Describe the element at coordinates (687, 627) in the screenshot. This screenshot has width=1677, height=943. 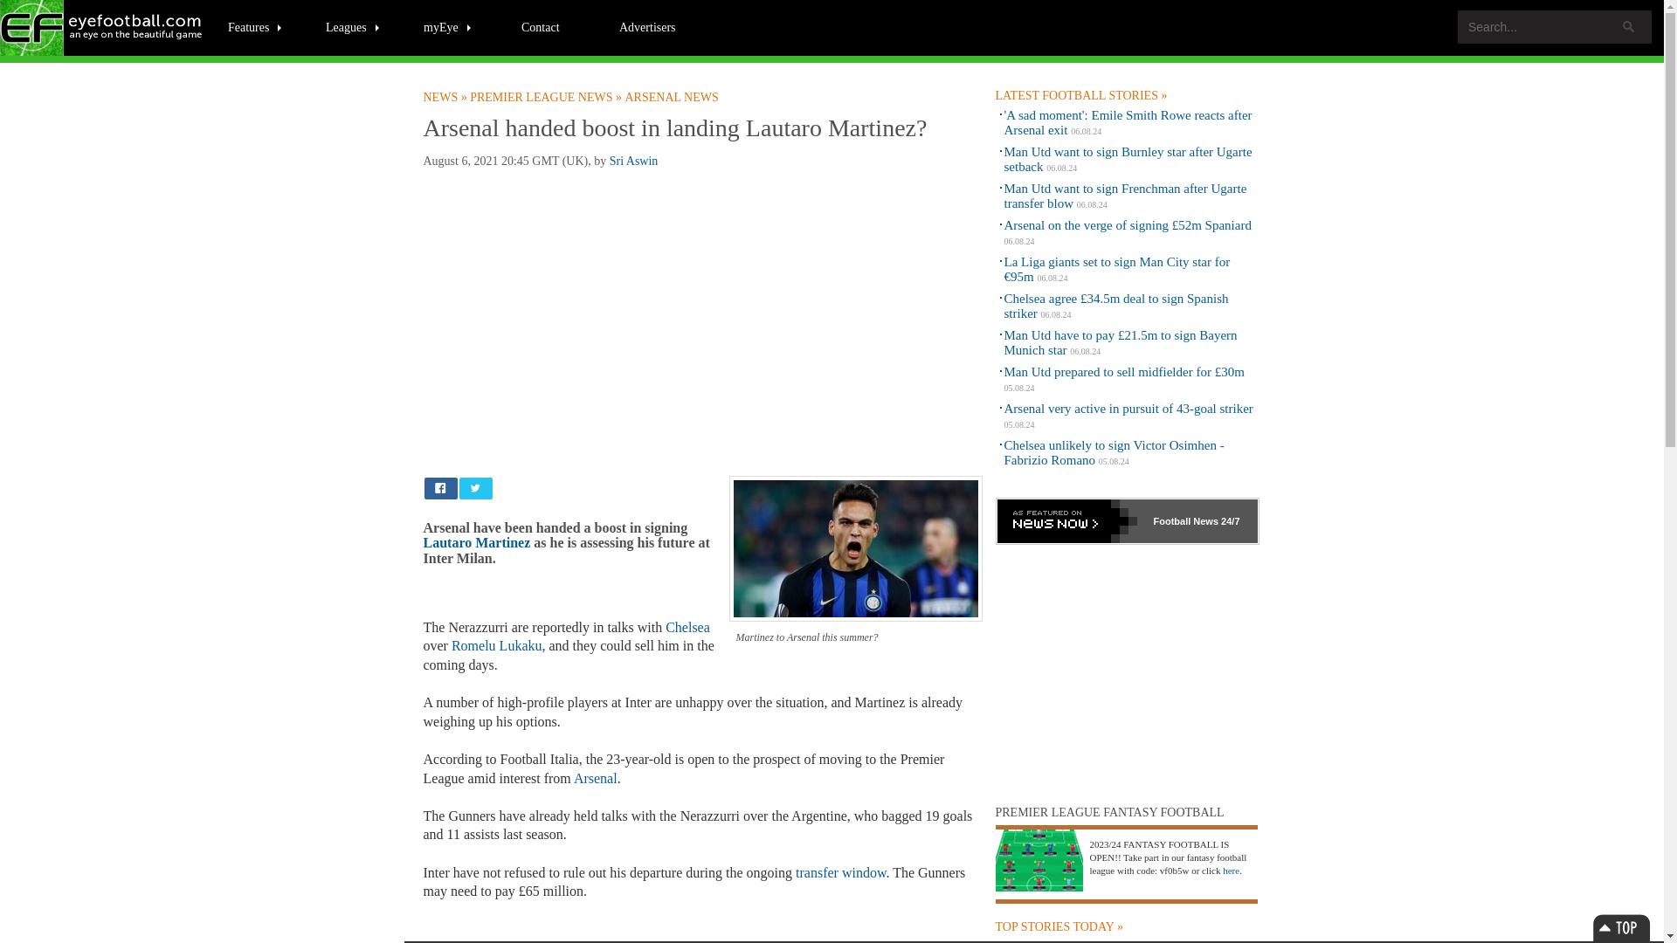
I see `Chelsea` at that location.